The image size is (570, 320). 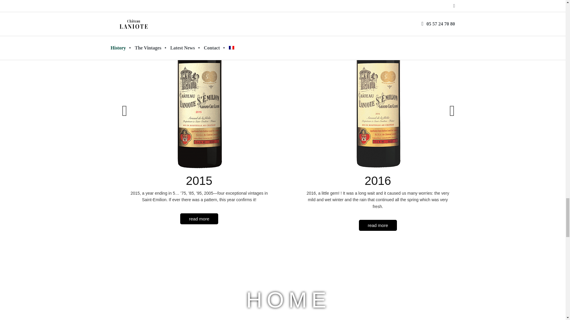 I want to click on PREVIOUS, so click(x=125, y=113).